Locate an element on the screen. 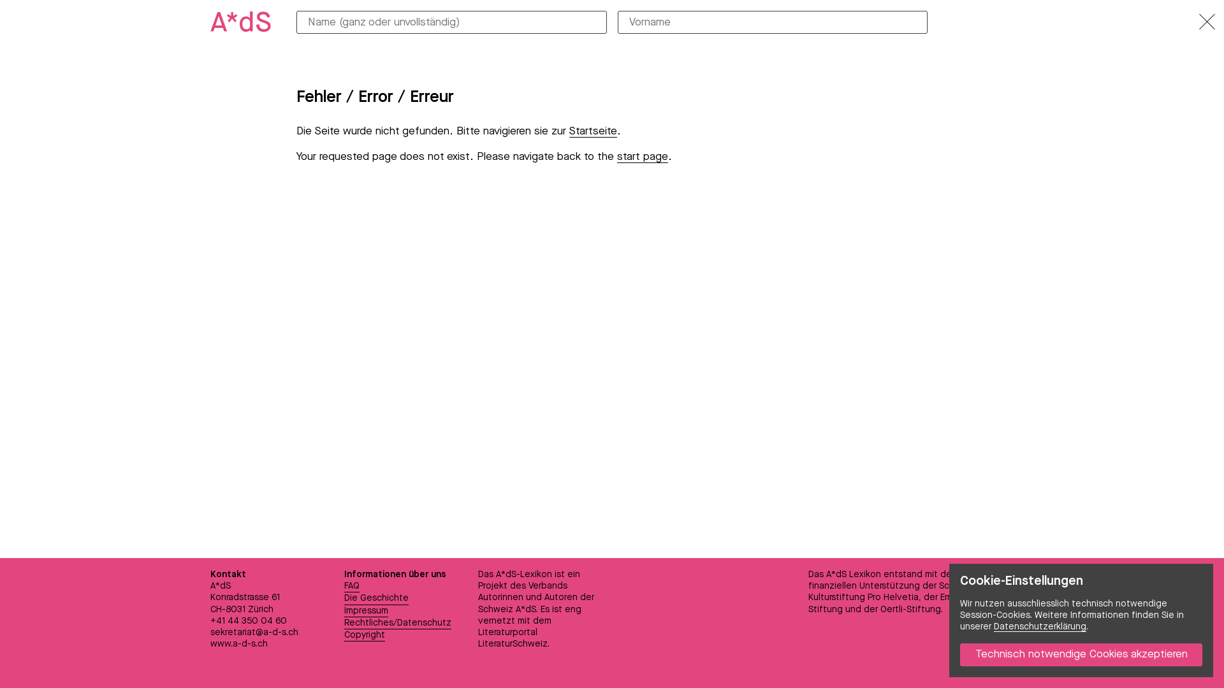  Copyright is located at coordinates (365, 636).